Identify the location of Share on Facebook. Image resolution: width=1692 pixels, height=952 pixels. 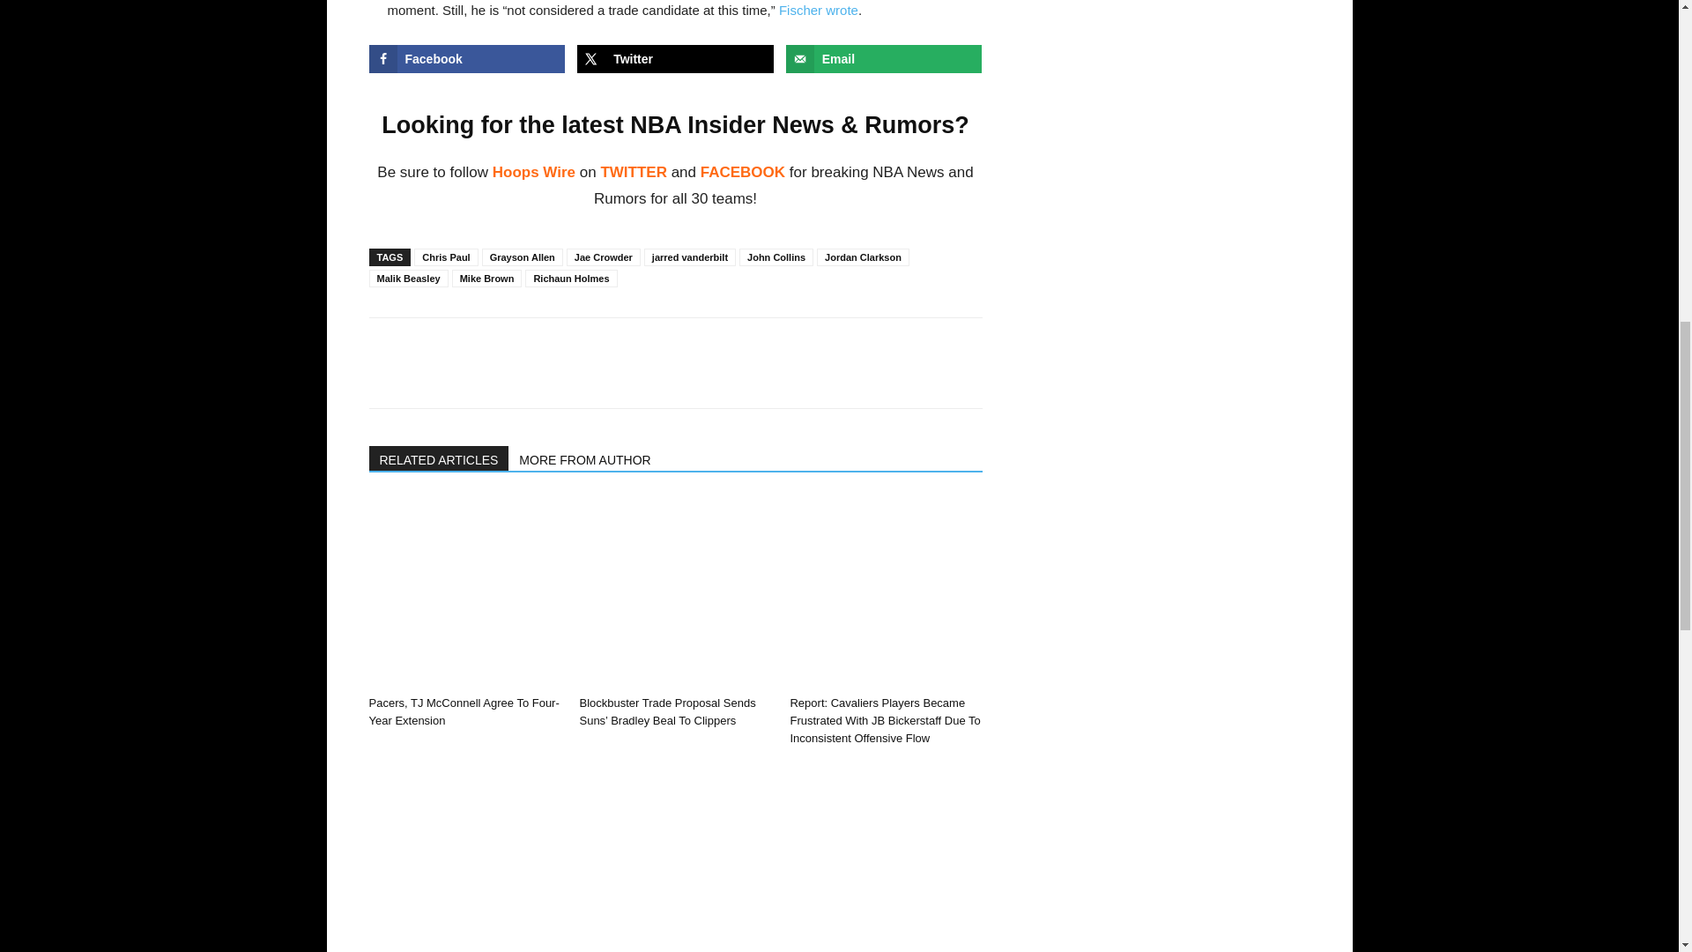
(467, 58).